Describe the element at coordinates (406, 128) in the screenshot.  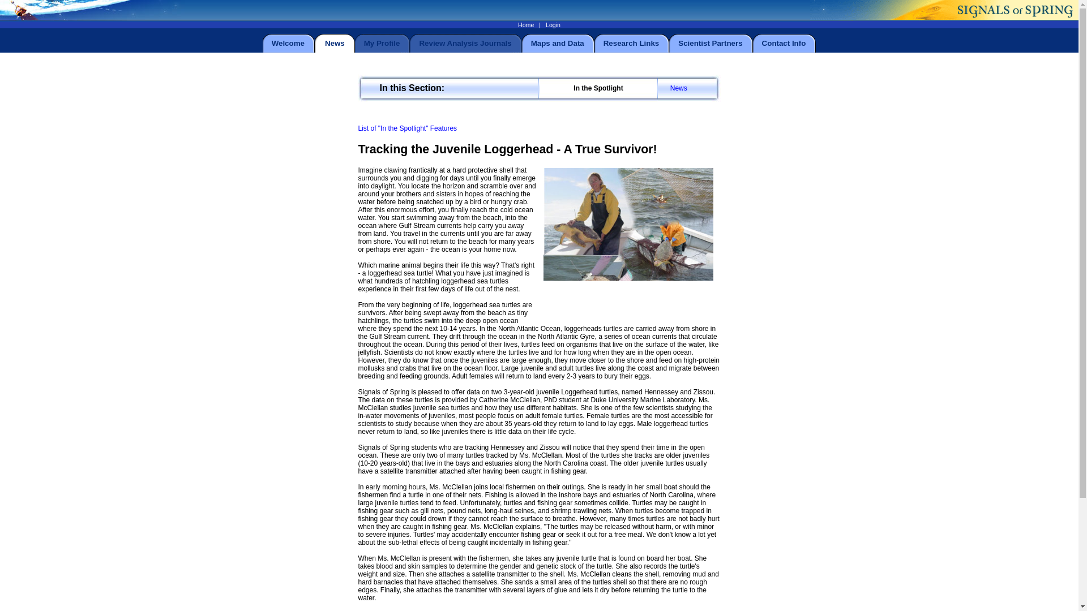
I see `List of "In the Spotlight" Features` at that location.